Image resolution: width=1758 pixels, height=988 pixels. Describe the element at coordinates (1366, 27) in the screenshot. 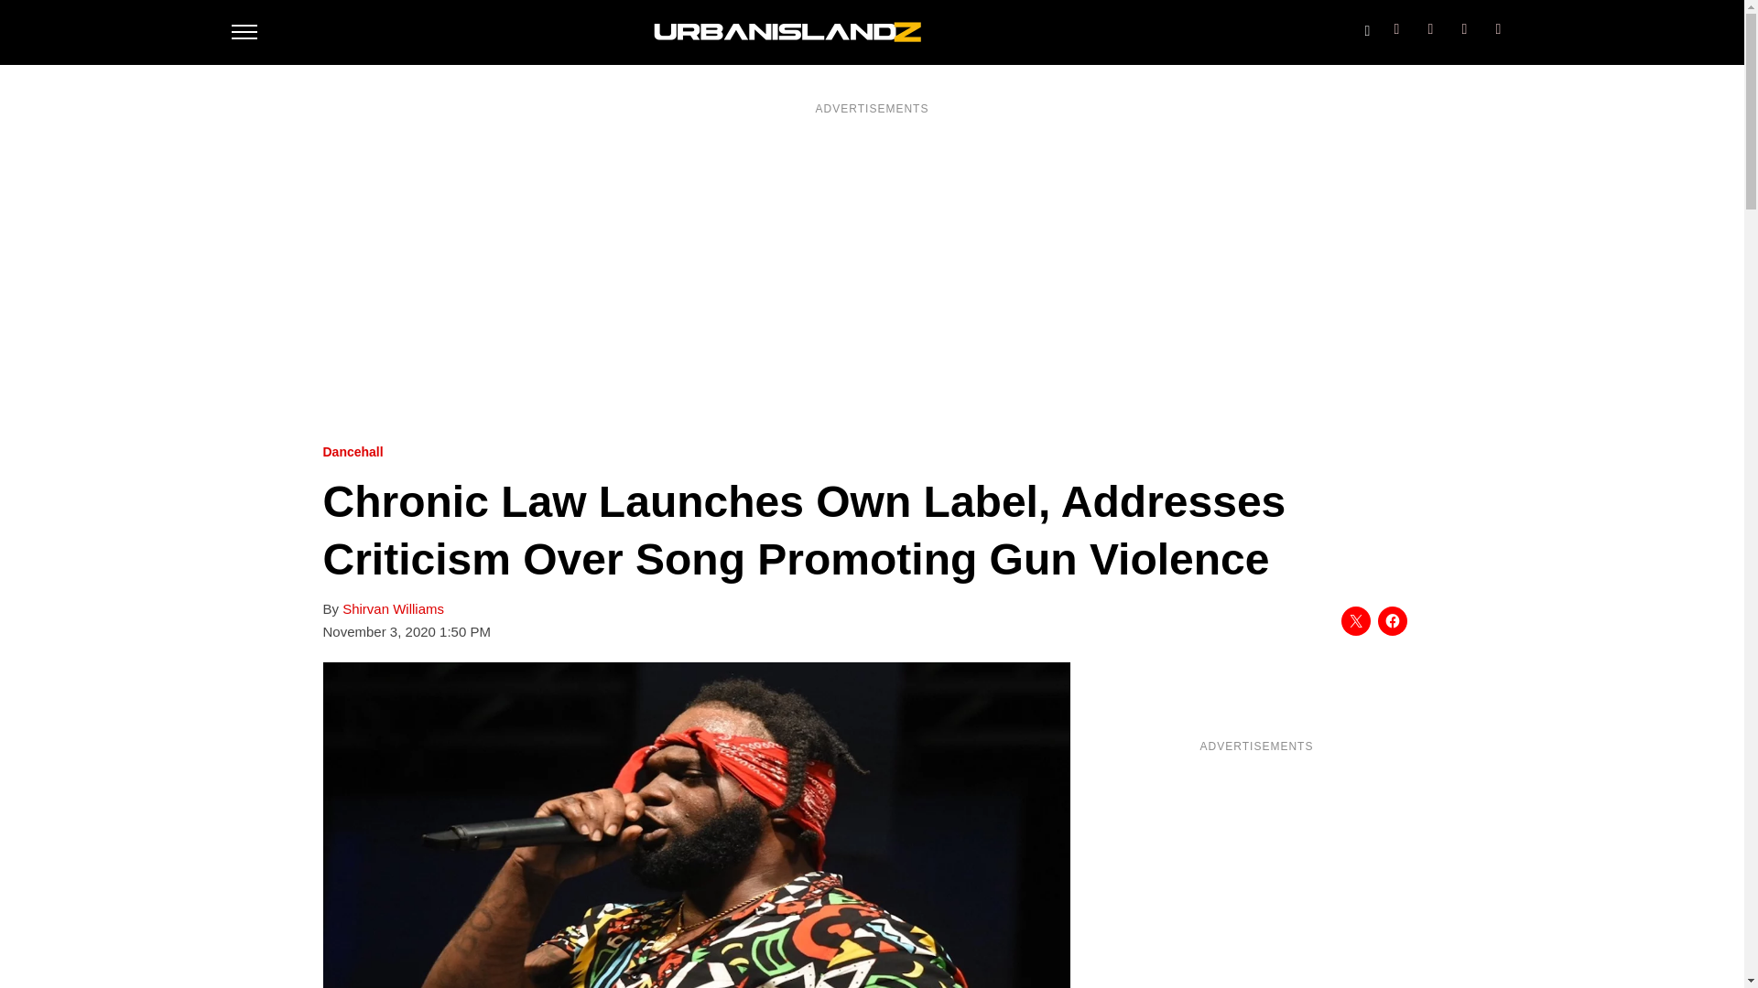

I see `Search` at that location.